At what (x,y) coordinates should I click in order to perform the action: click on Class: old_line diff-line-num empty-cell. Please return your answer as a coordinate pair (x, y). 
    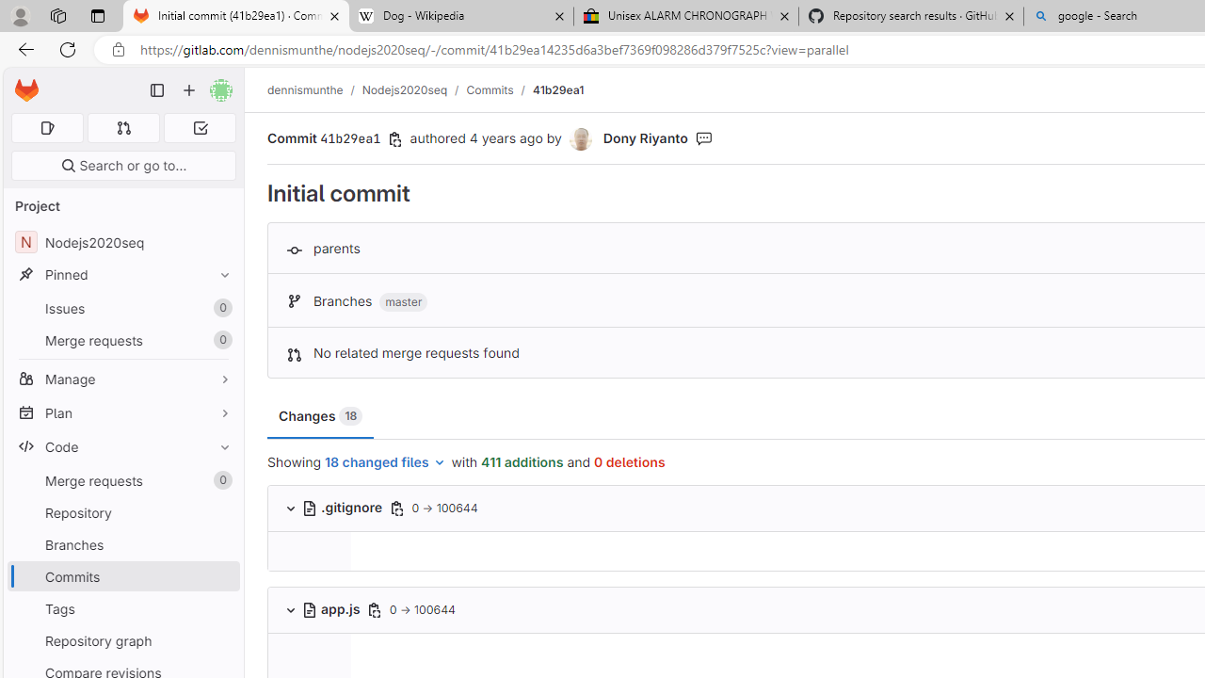
    Looking at the image, I should click on (309, 661).